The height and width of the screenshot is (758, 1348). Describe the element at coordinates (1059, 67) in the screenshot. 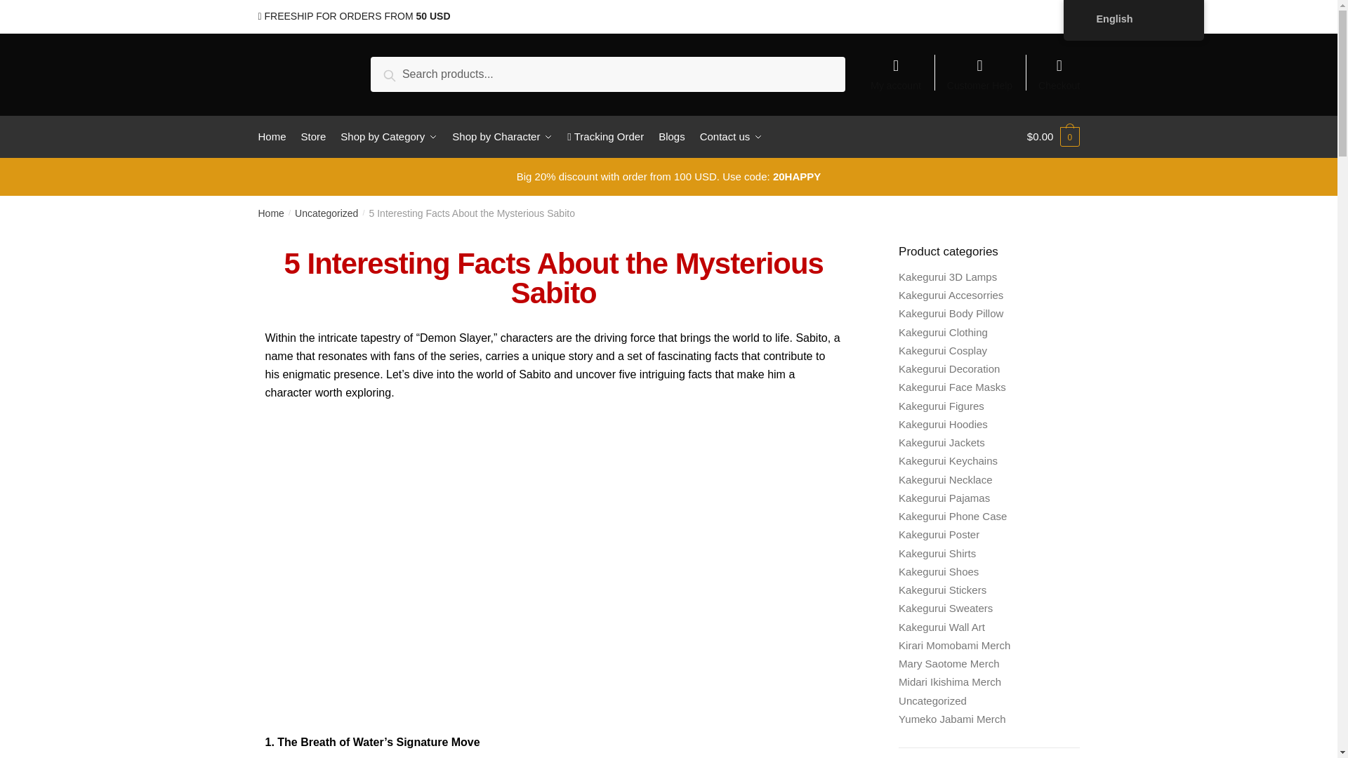

I see `Checkout` at that location.